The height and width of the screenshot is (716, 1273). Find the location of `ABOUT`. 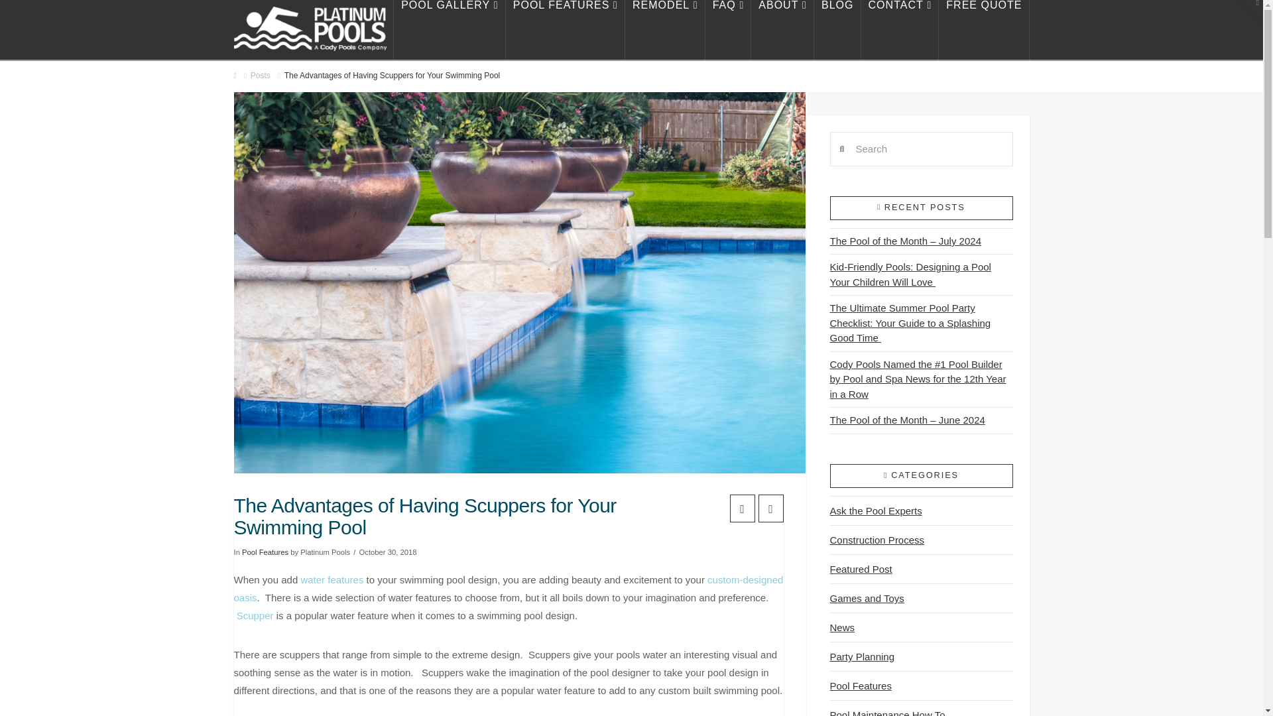

ABOUT is located at coordinates (782, 29).